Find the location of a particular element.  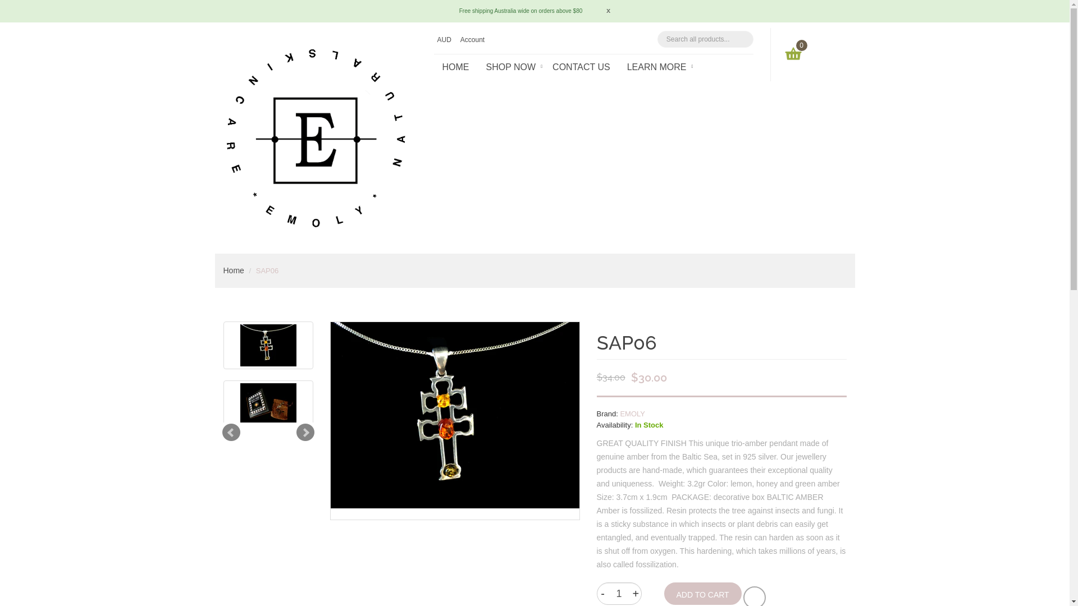

SAP06 is located at coordinates (268, 404).